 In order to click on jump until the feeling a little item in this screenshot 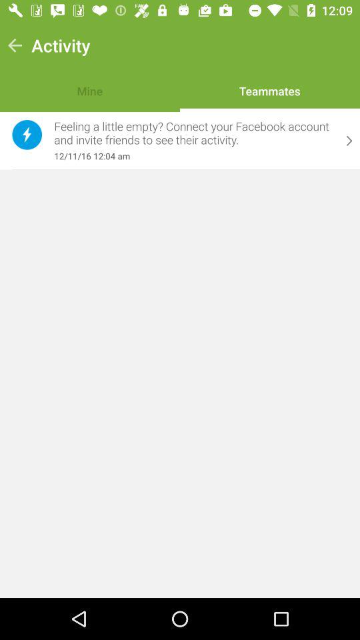, I will do `click(194, 133)`.